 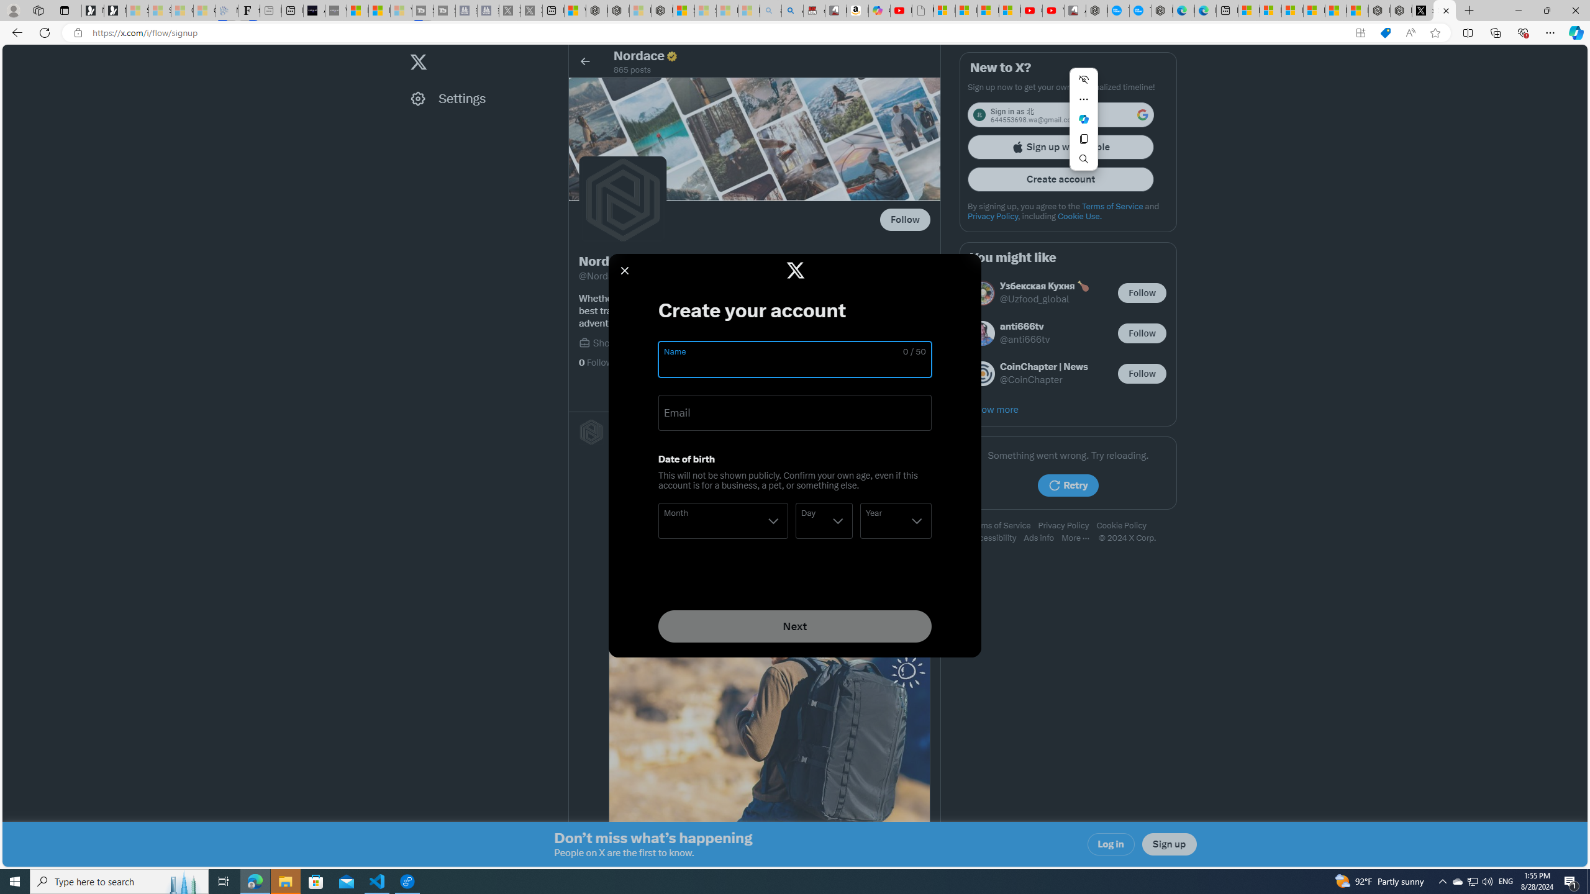 What do you see at coordinates (1083, 119) in the screenshot?
I see `Mini menu on text selection` at bounding box center [1083, 119].